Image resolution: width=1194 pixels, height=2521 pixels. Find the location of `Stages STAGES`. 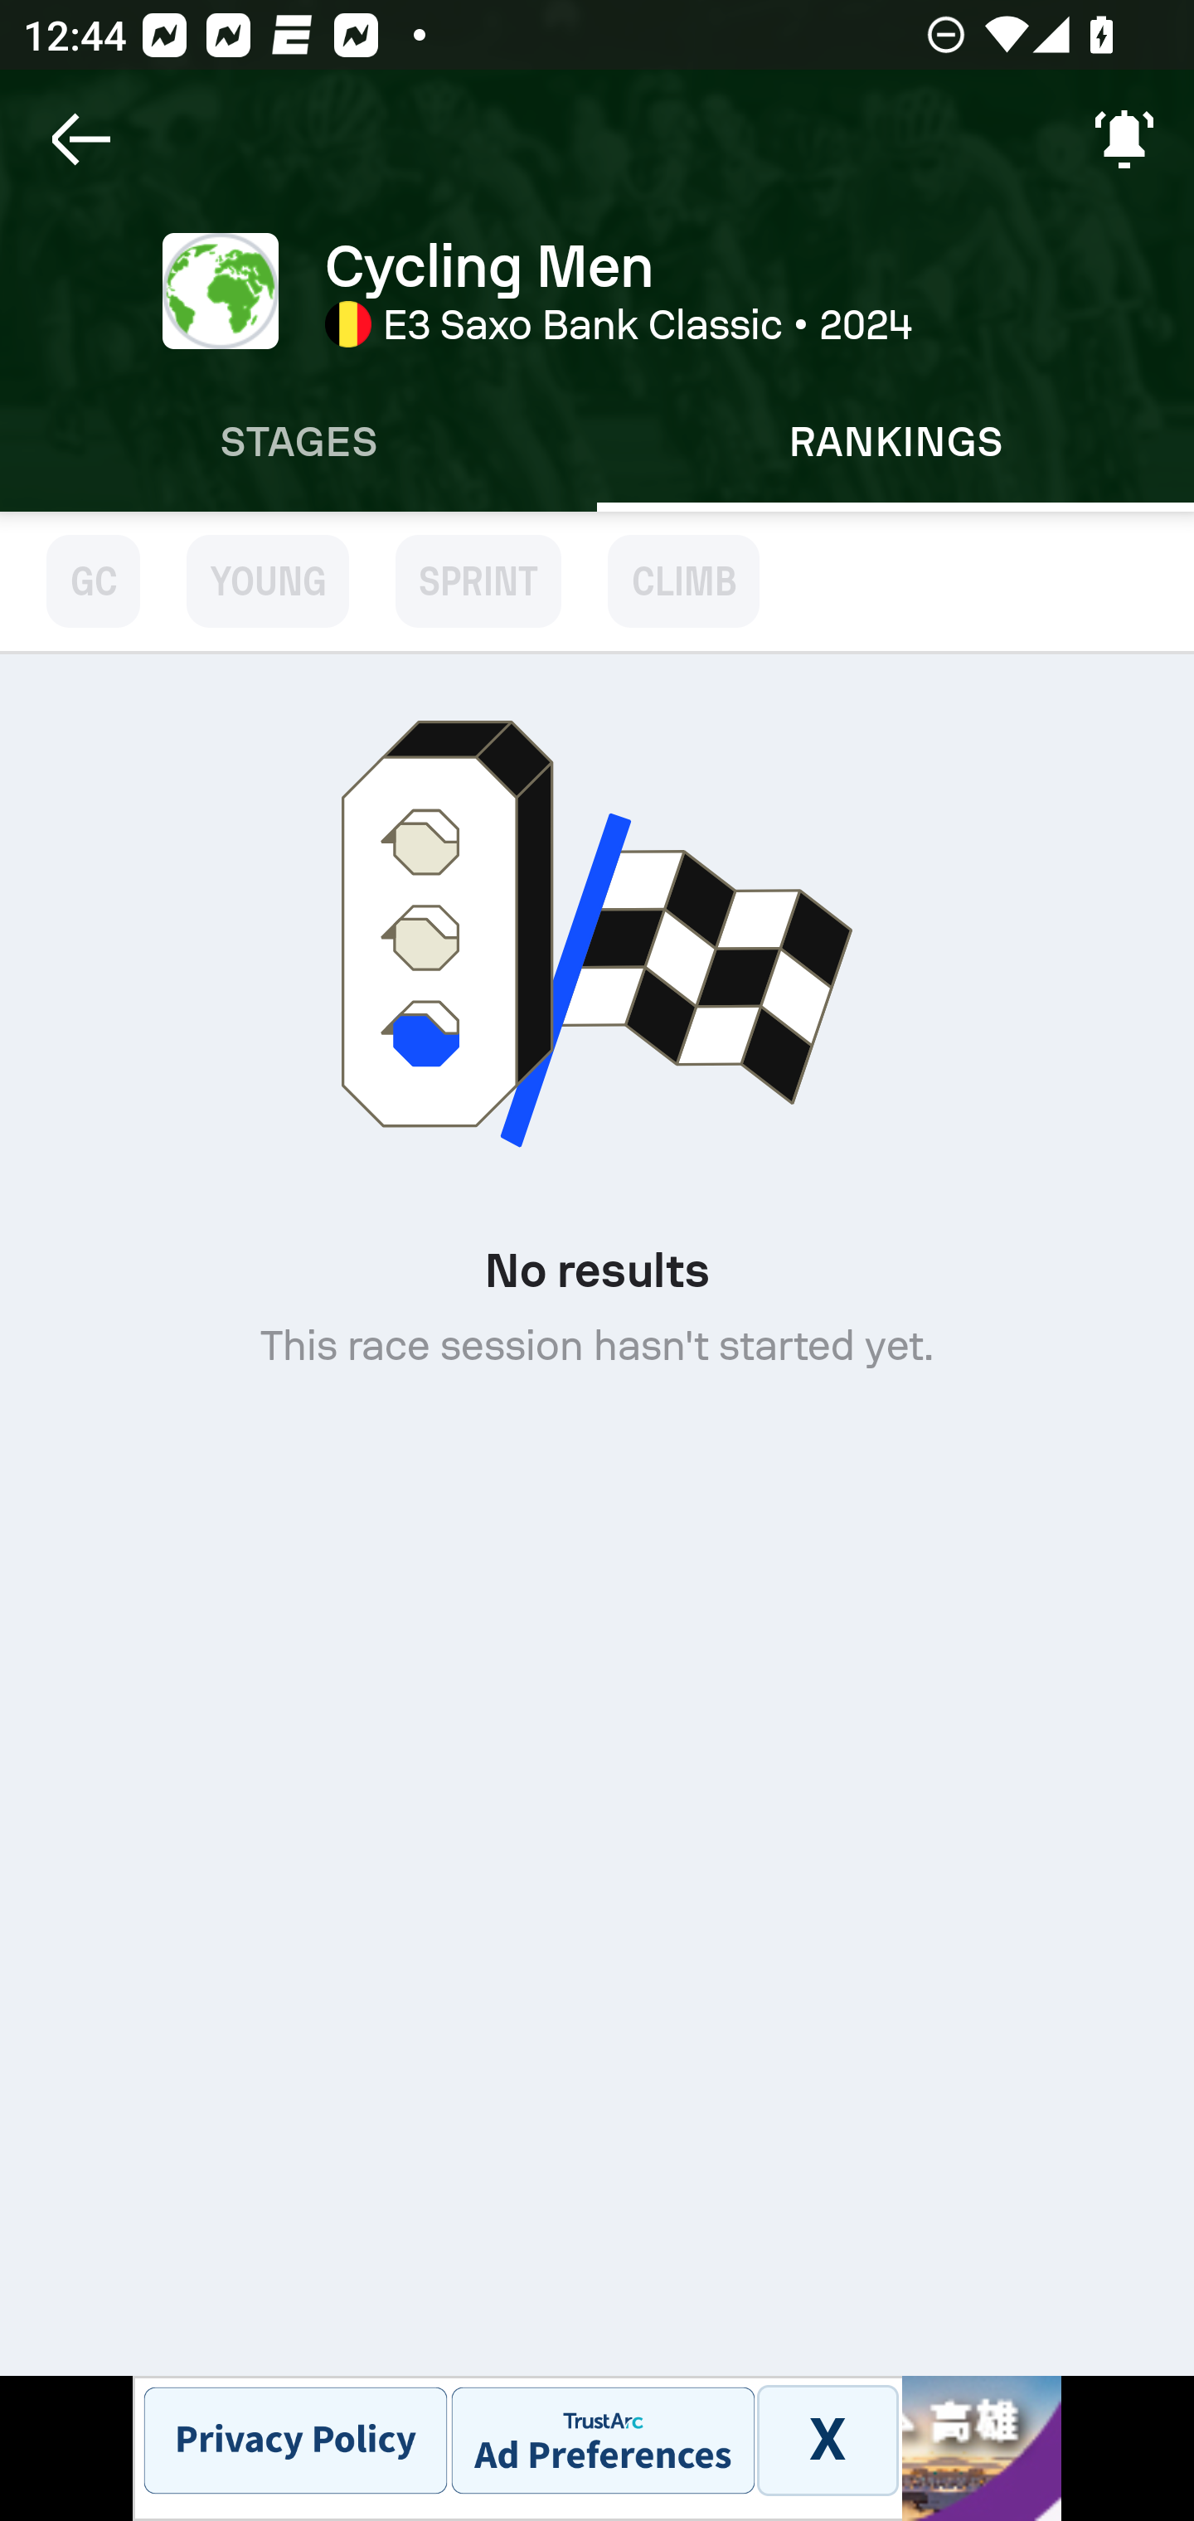

Stages STAGES is located at coordinates (298, 442).